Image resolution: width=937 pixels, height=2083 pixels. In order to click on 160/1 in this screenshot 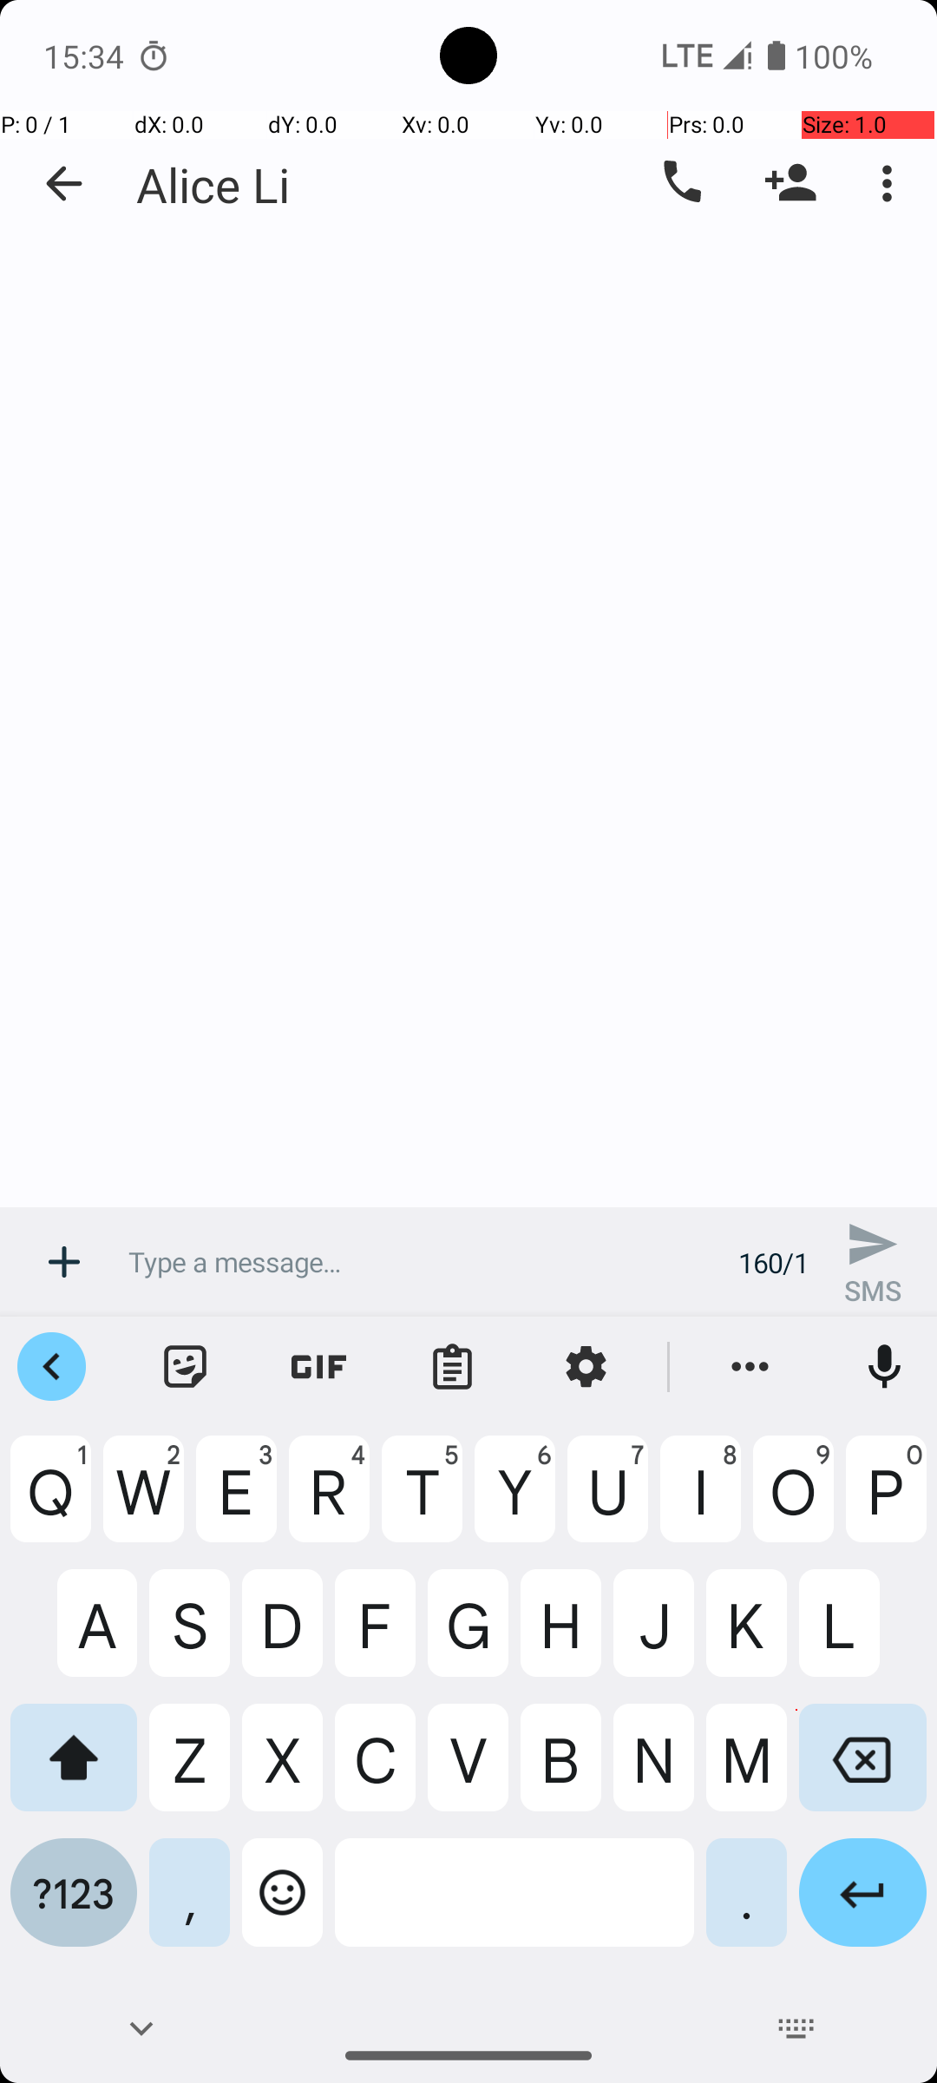, I will do `click(774, 1262)`.